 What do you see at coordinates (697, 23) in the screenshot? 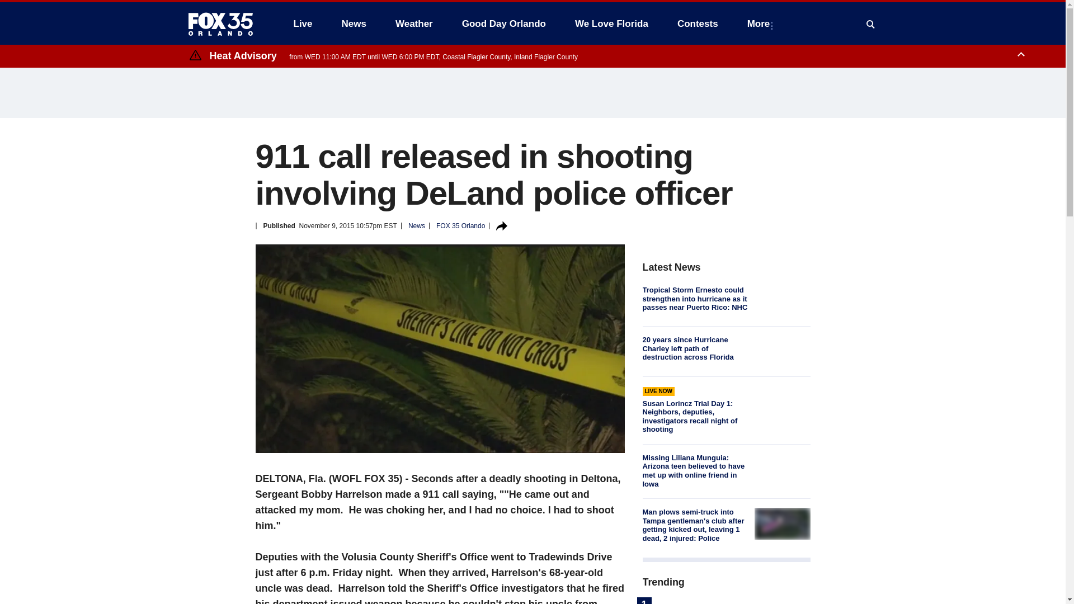
I see `Contests` at bounding box center [697, 23].